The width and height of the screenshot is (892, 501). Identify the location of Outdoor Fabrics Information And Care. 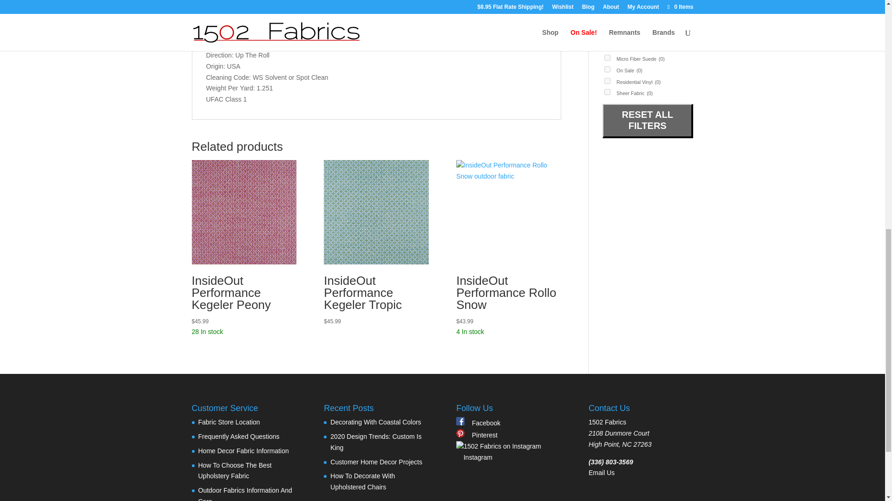
(244, 494).